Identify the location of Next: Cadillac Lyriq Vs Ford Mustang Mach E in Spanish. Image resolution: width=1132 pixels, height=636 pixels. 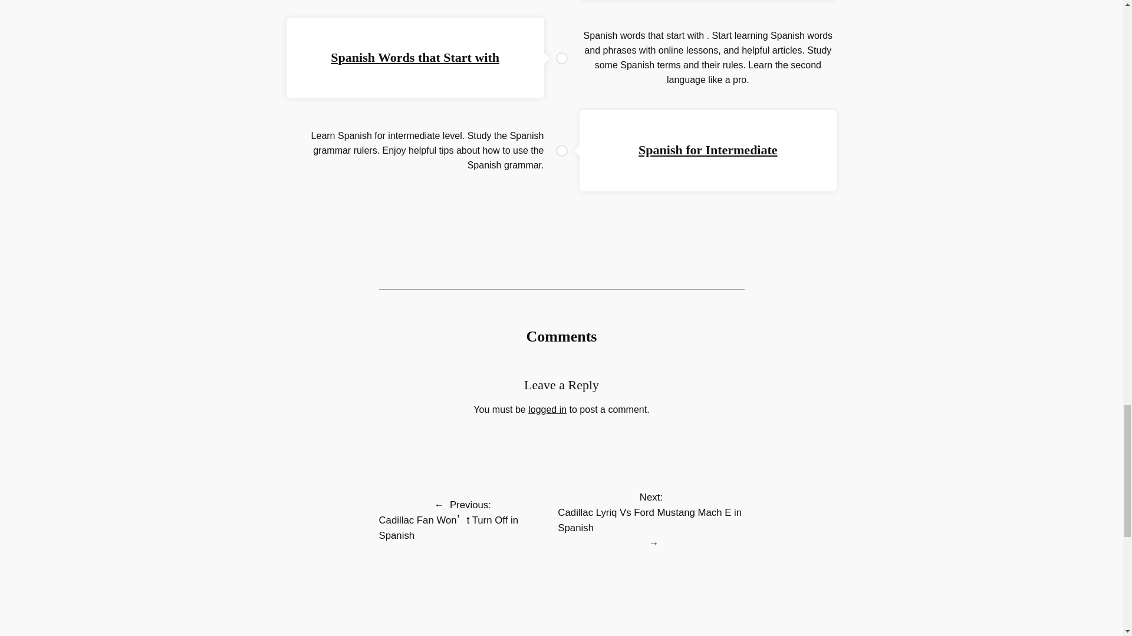
(651, 512).